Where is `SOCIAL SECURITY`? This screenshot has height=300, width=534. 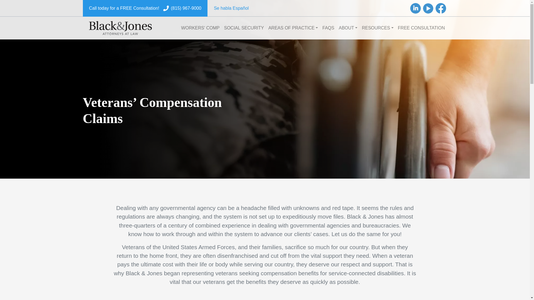 SOCIAL SECURITY is located at coordinates (244, 28).